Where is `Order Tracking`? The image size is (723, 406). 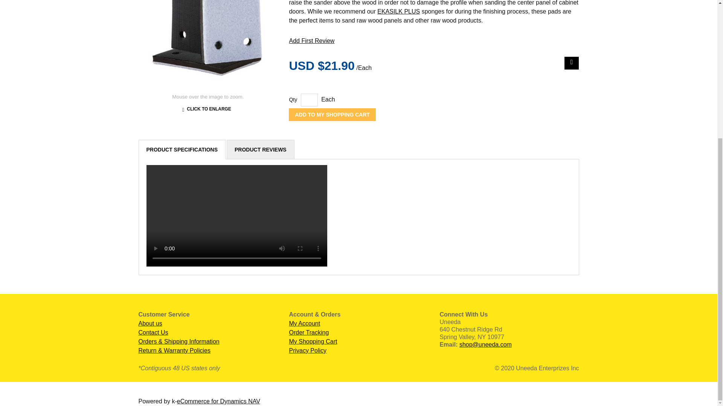 Order Tracking is located at coordinates (309, 332).